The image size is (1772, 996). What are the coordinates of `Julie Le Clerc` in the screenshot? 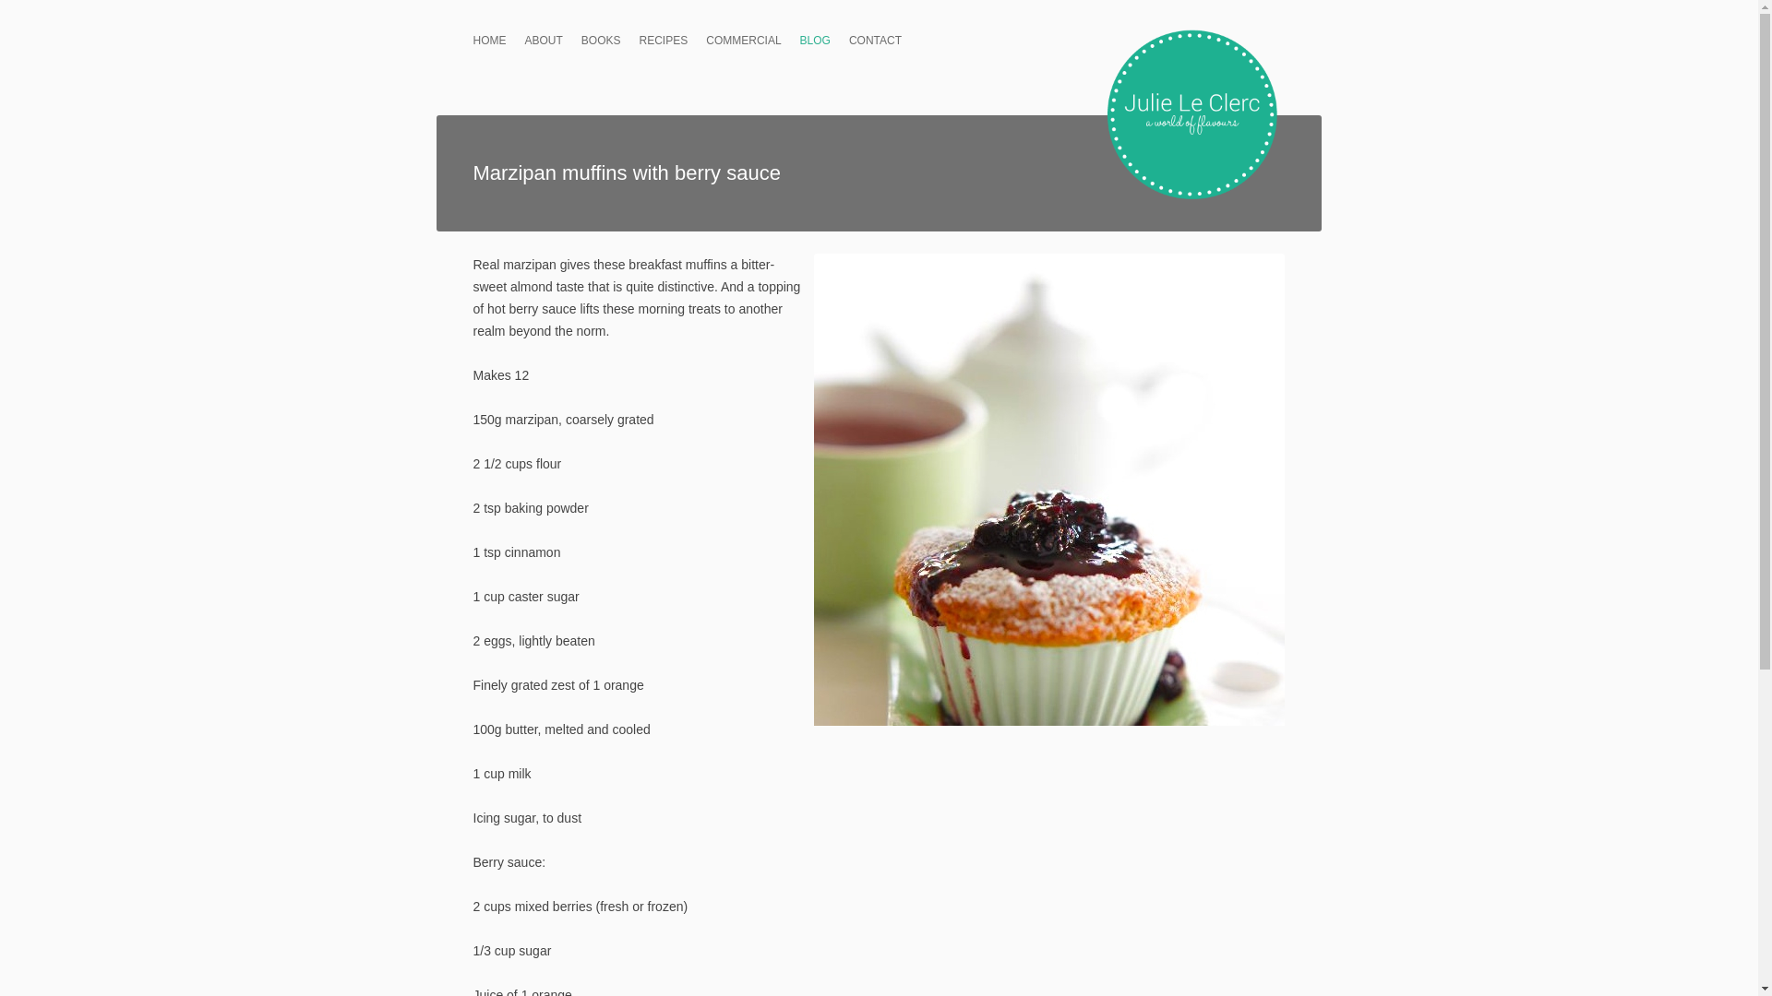 It's located at (1192, 121).